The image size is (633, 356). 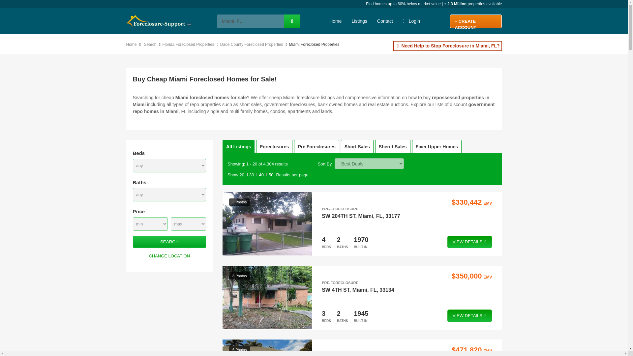 What do you see at coordinates (267, 297) in the screenshot?
I see `8 Photos` at bounding box center [267, 297].